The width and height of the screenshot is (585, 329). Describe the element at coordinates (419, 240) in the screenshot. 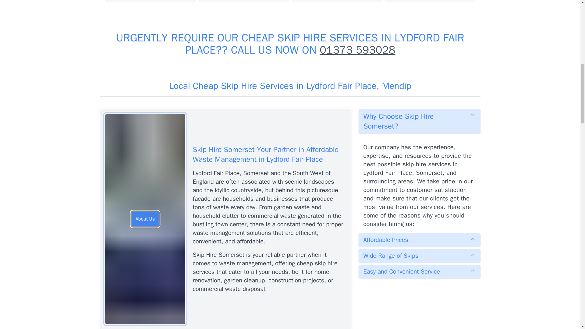

I see `Affordable Prices` at that location.